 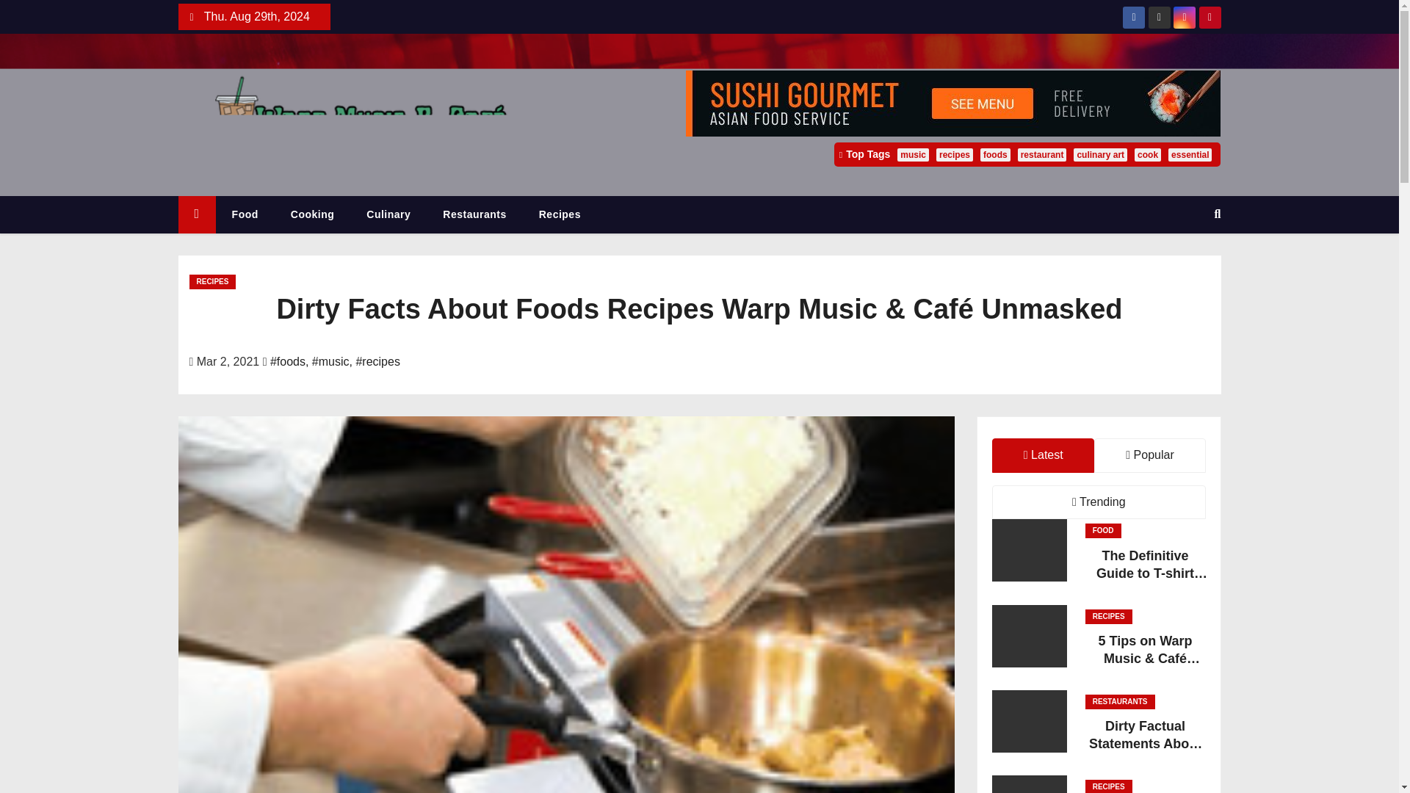 I want to click on Home, so click(x=196, y=214).